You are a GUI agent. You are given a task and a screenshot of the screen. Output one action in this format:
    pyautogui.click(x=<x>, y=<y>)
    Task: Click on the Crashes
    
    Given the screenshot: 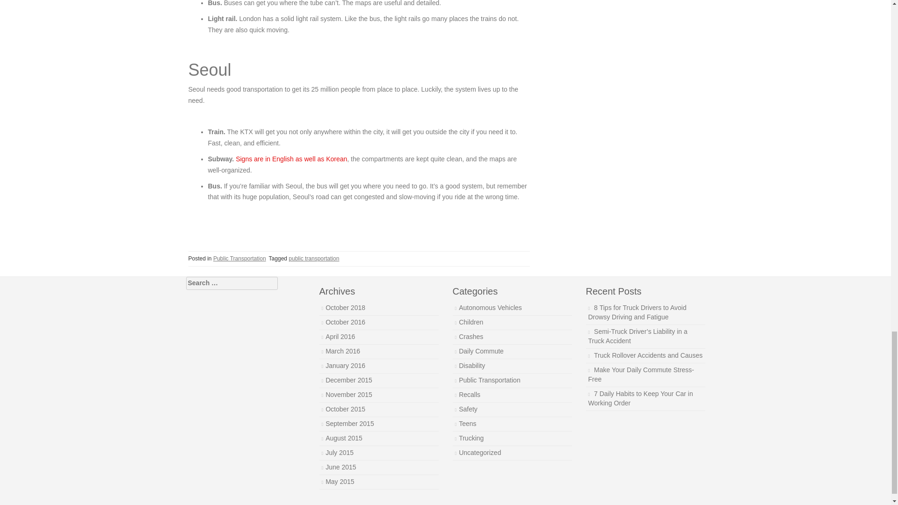 What is the action you would take?
    pyautogui.click(x=471, y=336)
    